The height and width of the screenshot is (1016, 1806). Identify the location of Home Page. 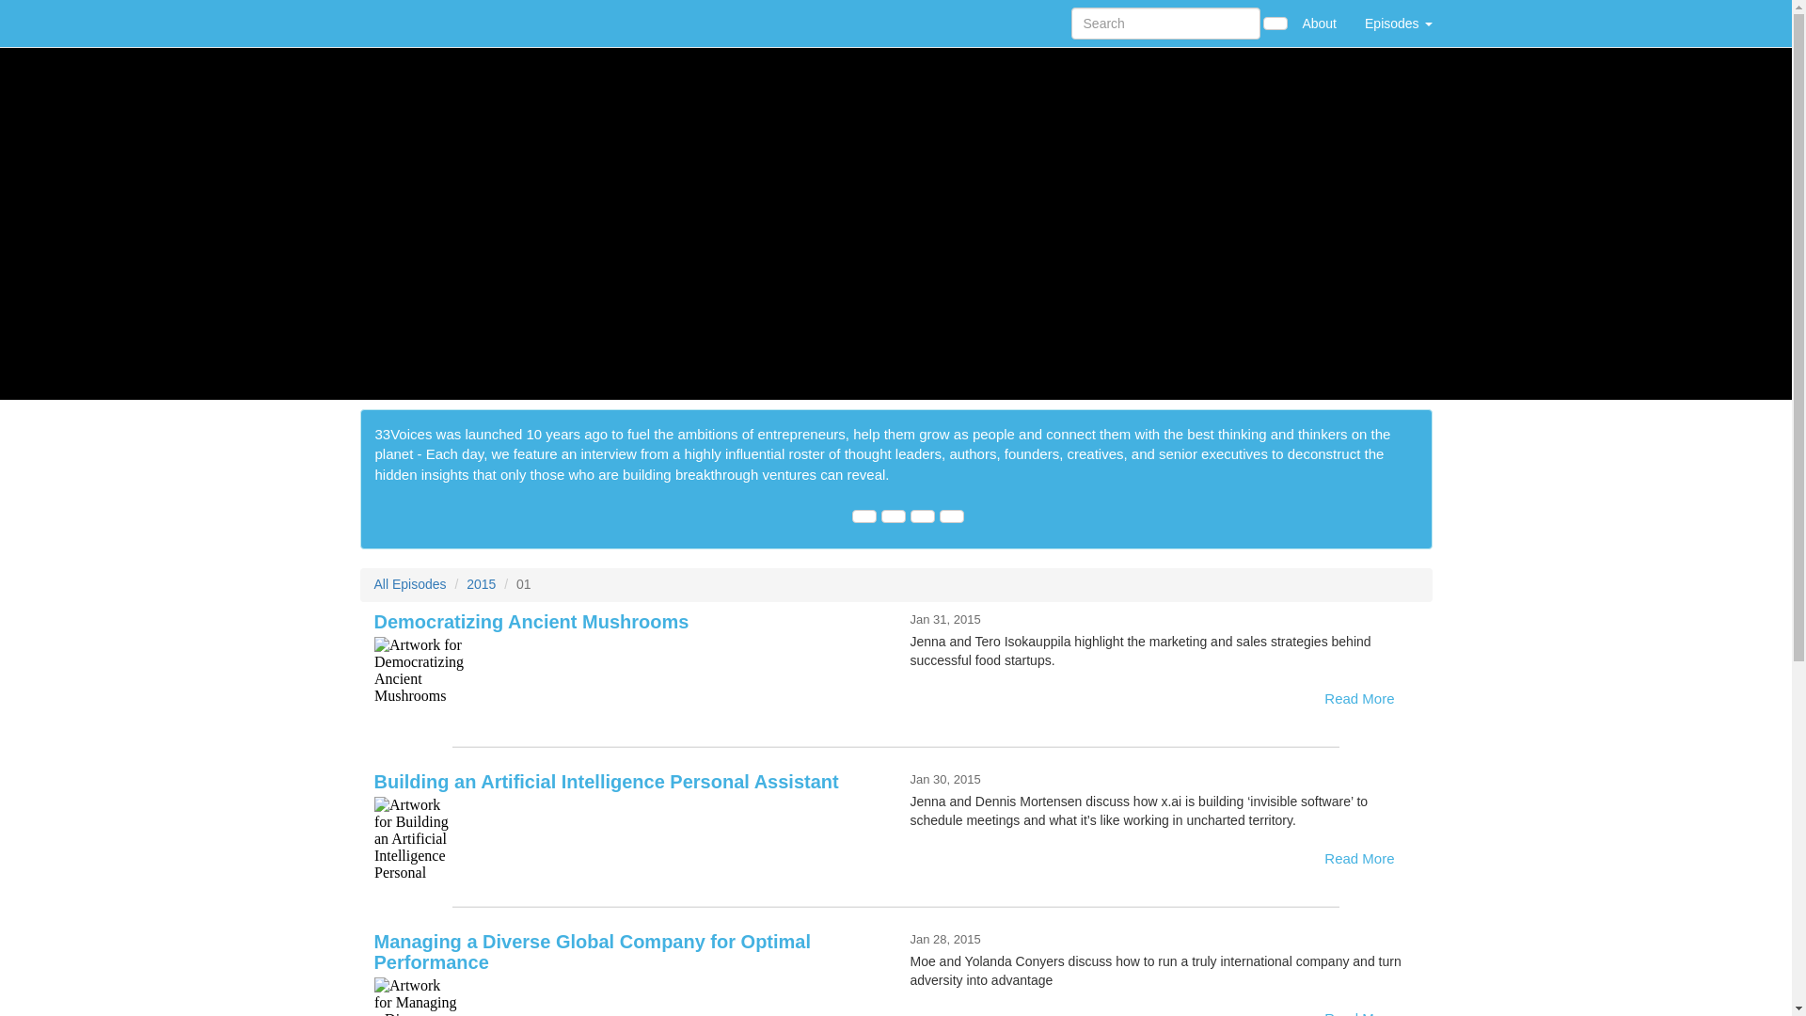
(398, 23).